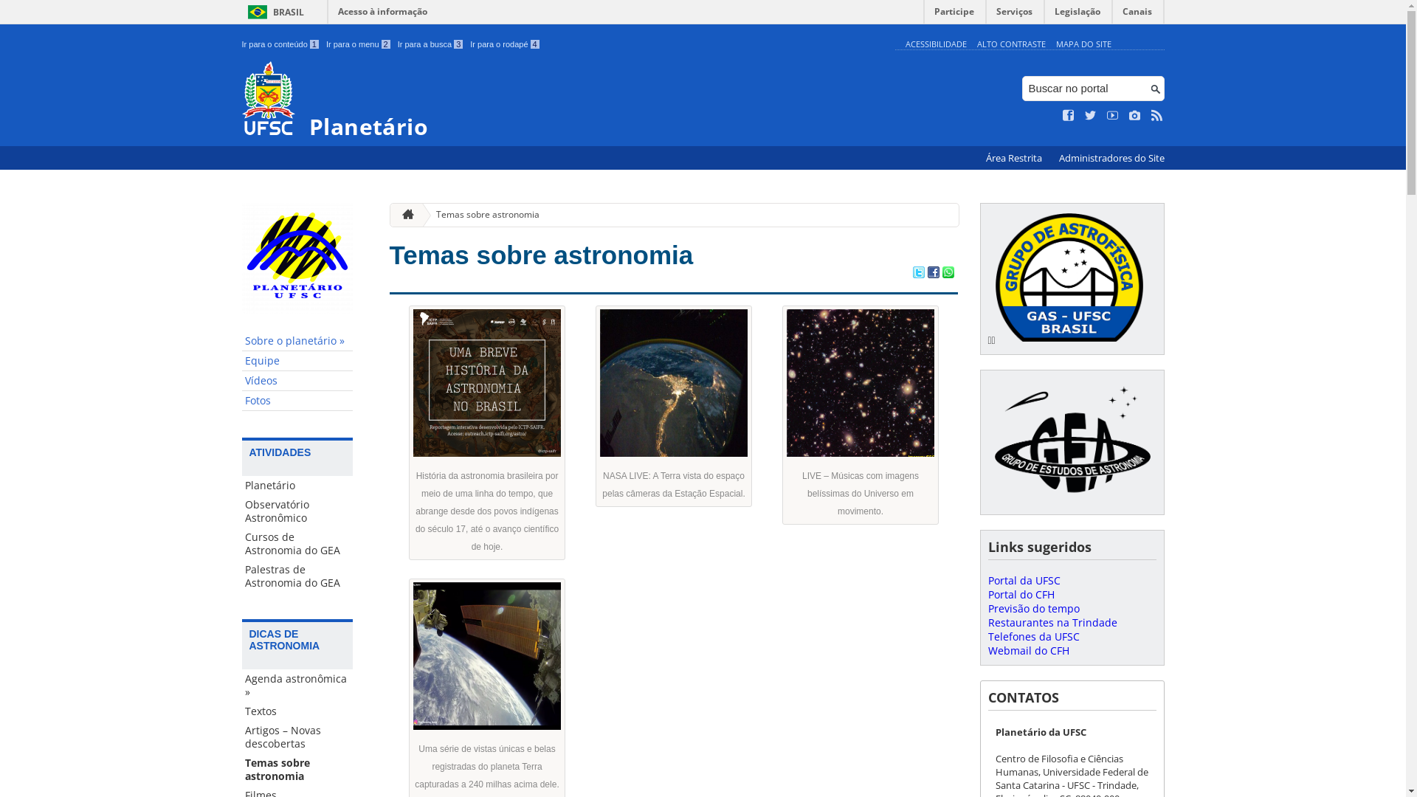 Image resolution: width=1417 pixels, height=797 pixels. I want to click on Textos, so click(297, 711).